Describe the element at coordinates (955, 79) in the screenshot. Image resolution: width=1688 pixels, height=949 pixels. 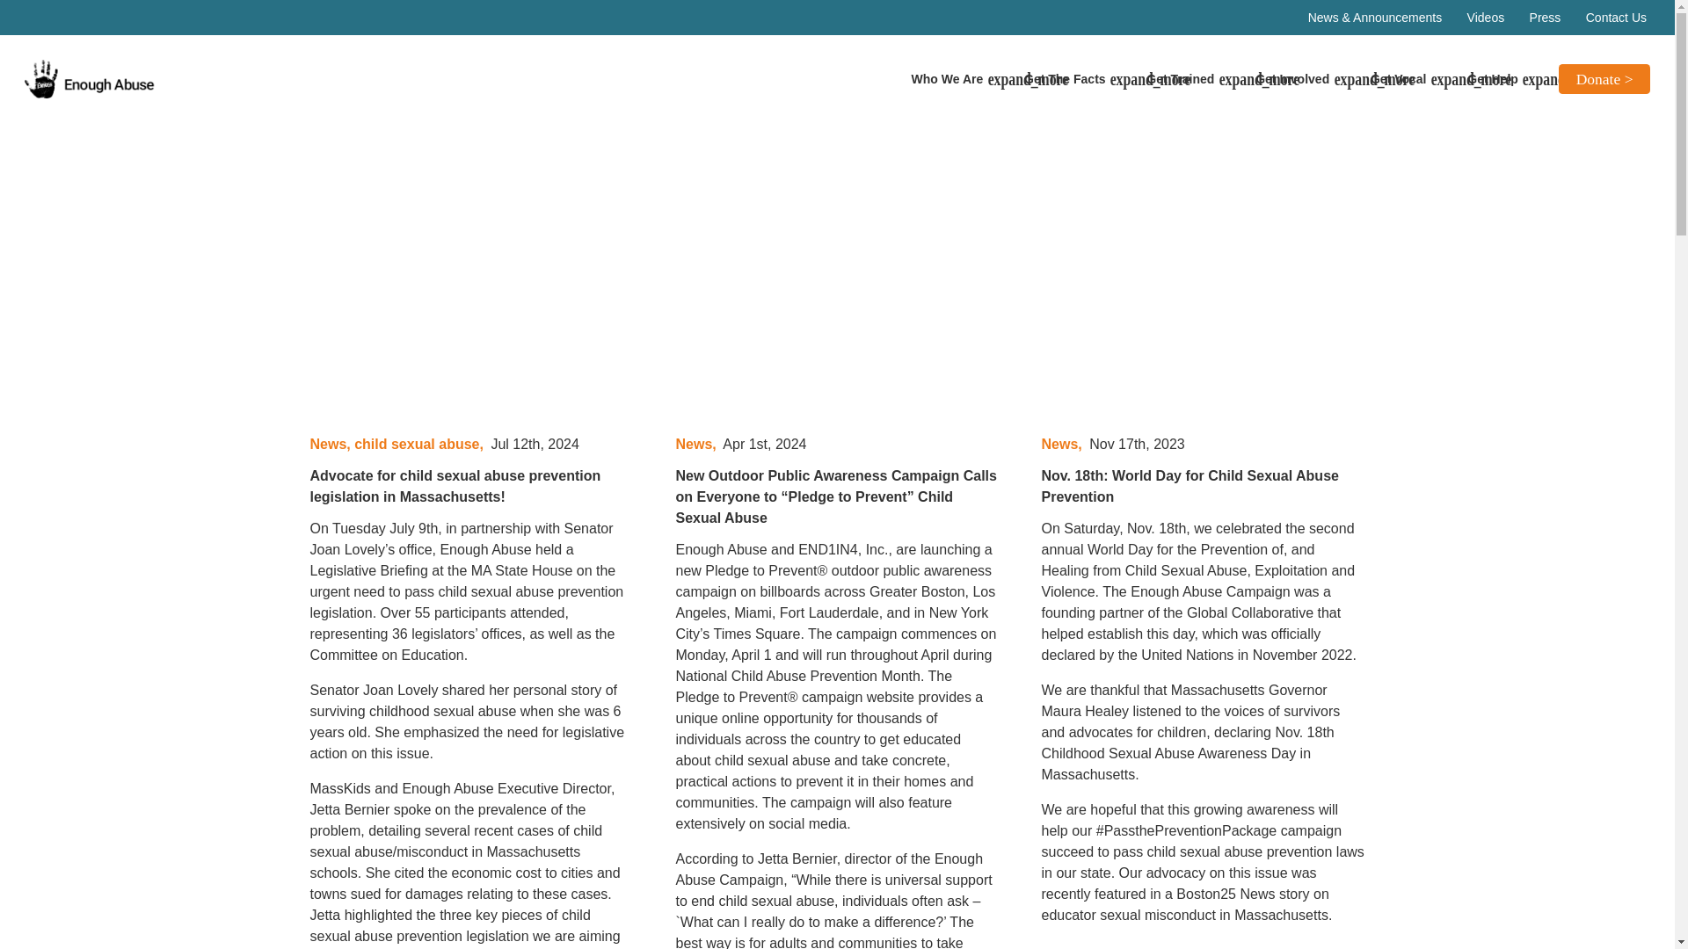
I see `Who We Are` at that location.